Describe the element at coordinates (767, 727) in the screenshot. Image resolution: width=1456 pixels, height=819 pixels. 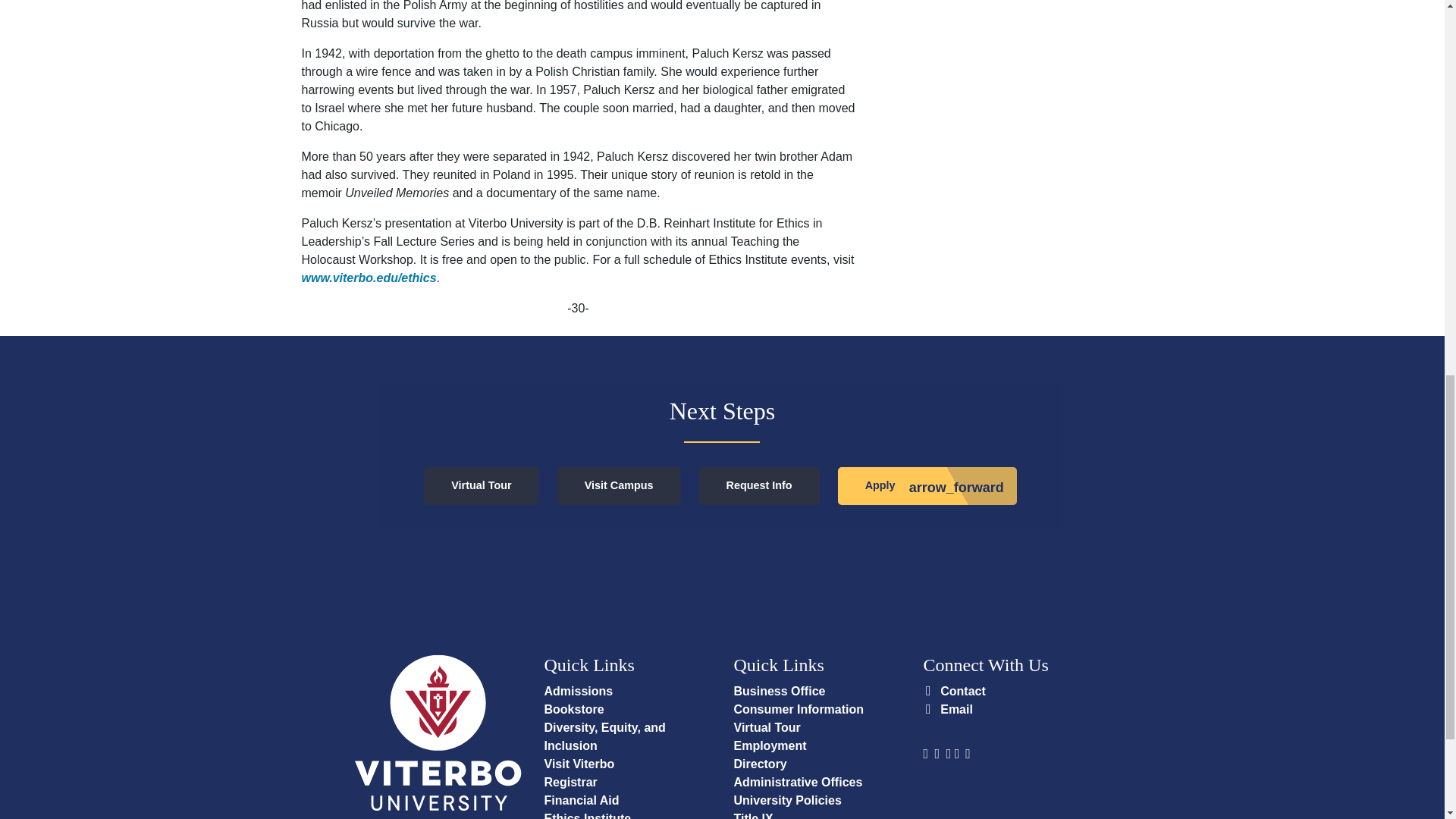
I see `Virtual Tour` at that location.